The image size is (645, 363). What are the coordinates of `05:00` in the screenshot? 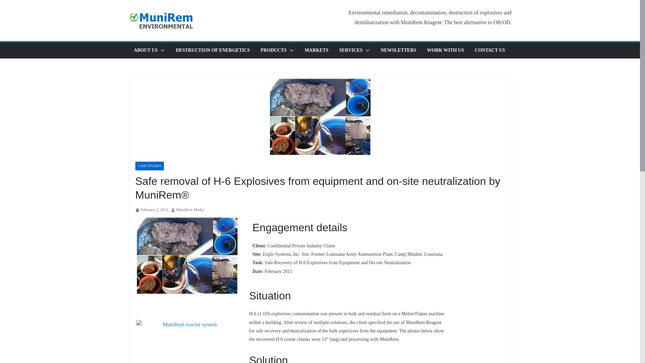 It's located at (151, 210).